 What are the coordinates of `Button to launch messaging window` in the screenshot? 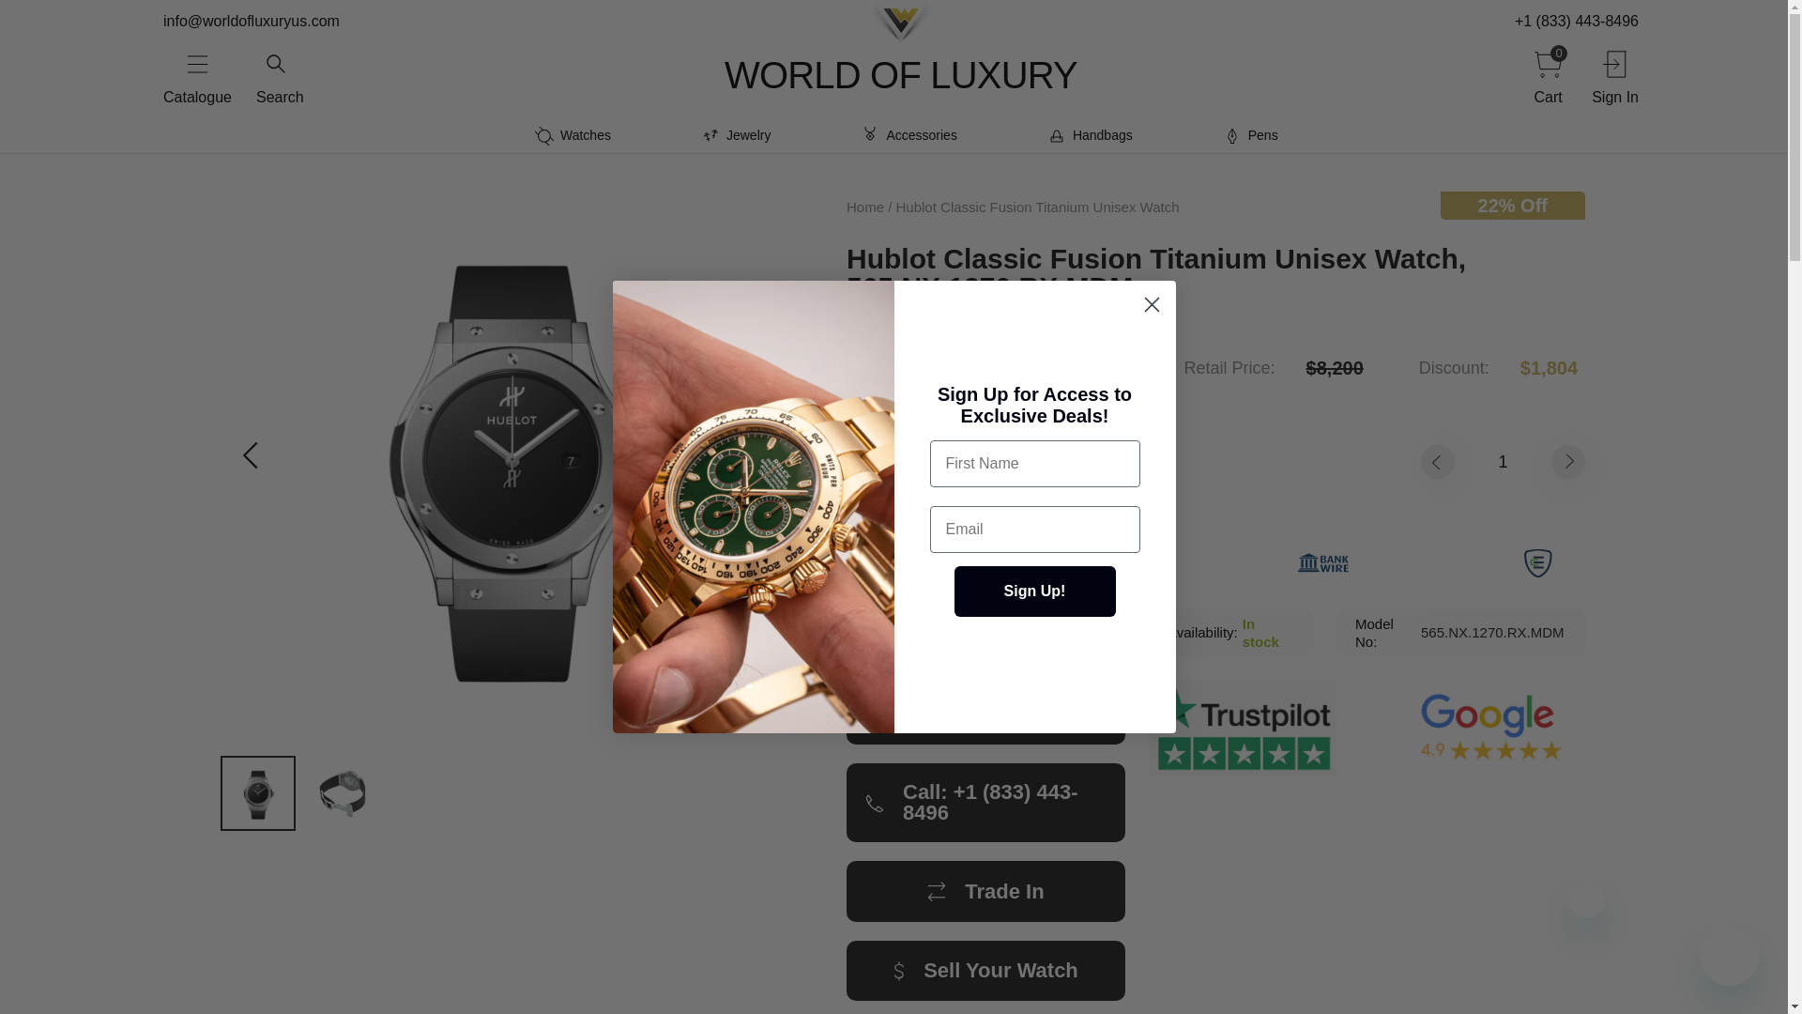 It's located at (1729, 956).